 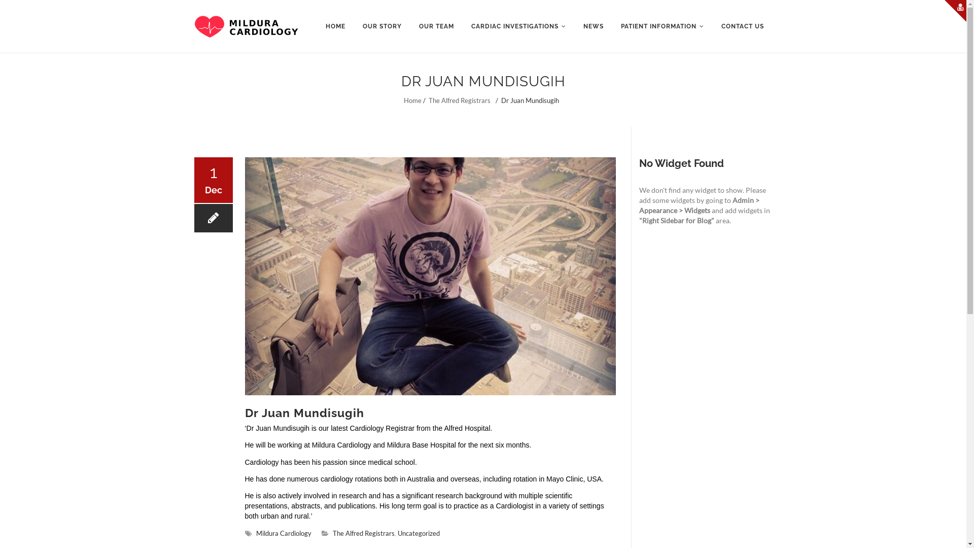 What do you see at coordinates (413, 100) in the screenshot?
I see `Home` at bounding box center [413, 100].